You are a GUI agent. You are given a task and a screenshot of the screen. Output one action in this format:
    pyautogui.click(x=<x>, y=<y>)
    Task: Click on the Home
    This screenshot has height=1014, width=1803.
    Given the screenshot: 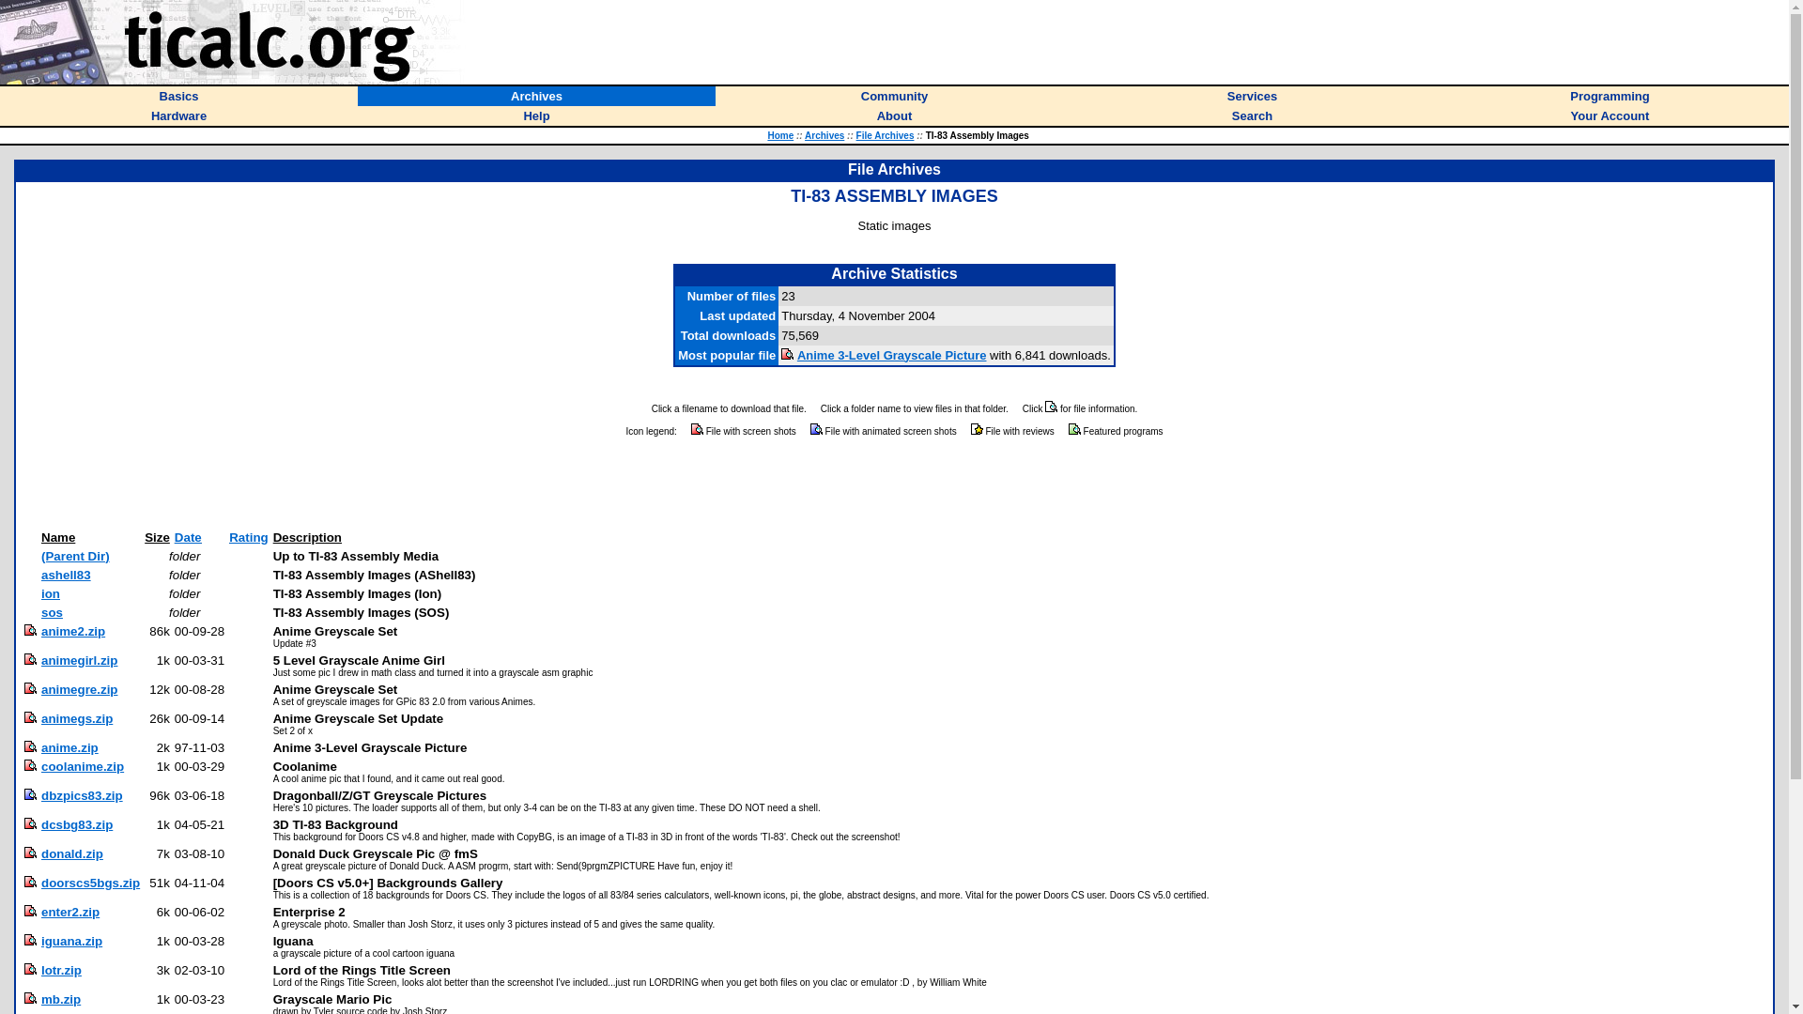 What is the action you would take?
    pyautogui.click(x=779, y=135)
    